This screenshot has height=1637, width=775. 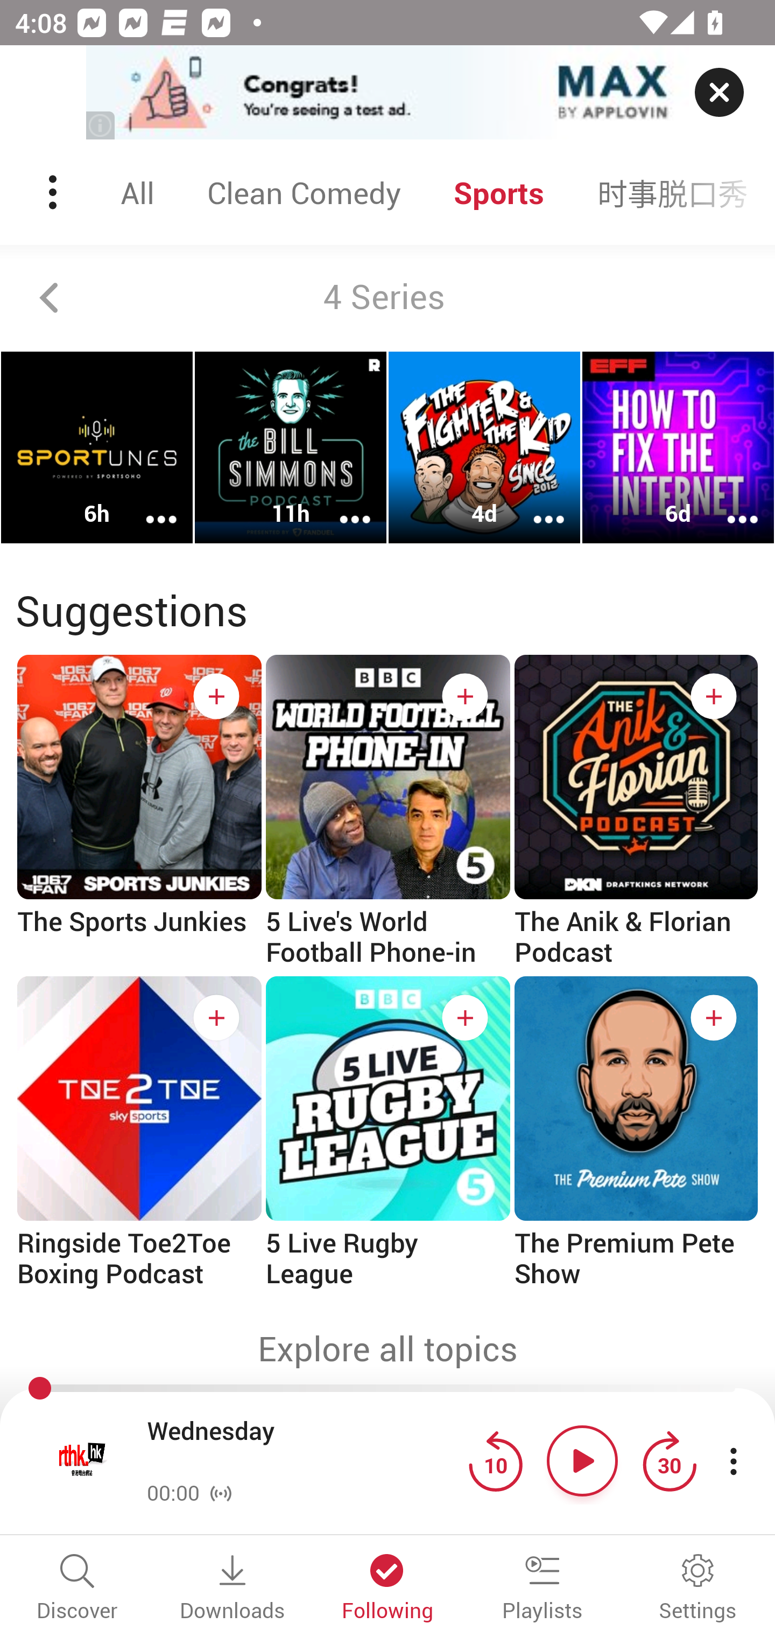 What do you see at coordinates (83, 1460) in the screenshot?
I see `Open fullscreen player` at bounding box center [83, 1460].